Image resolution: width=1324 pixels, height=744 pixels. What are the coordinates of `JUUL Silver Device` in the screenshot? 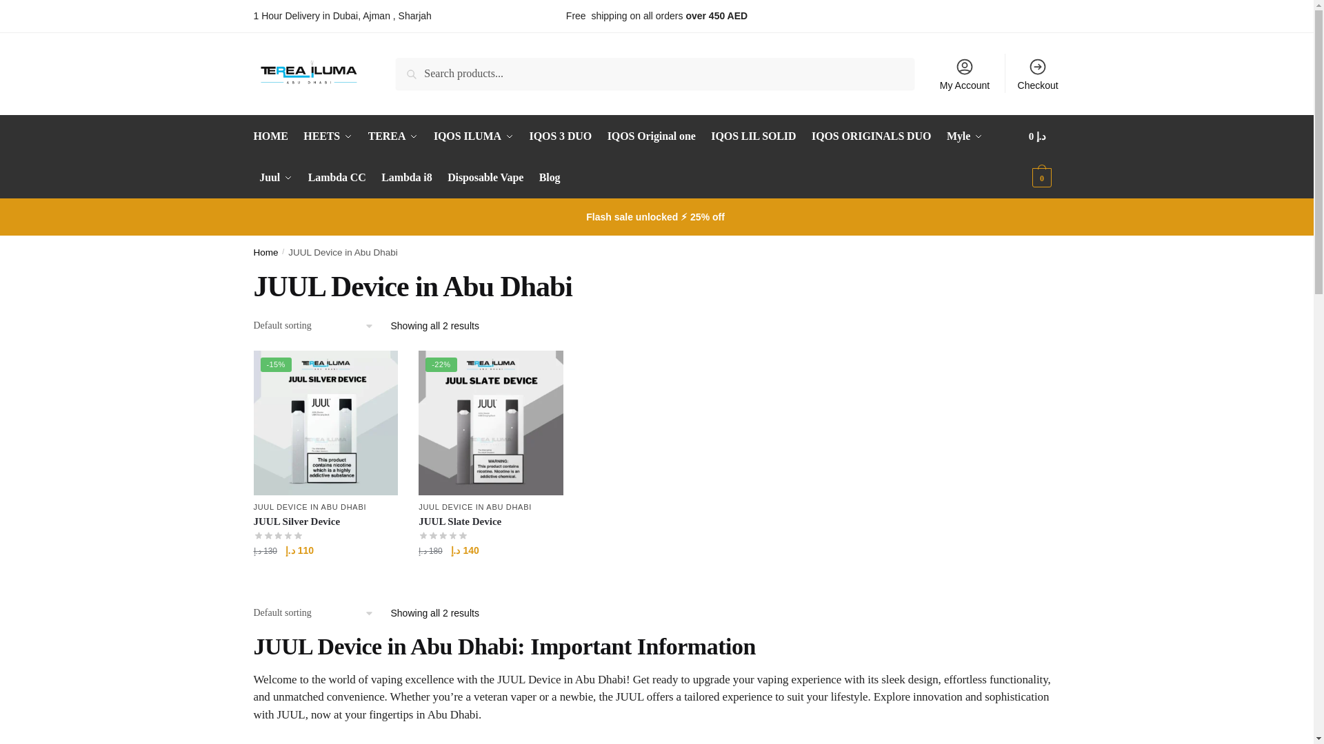 It's located at (325, 423).